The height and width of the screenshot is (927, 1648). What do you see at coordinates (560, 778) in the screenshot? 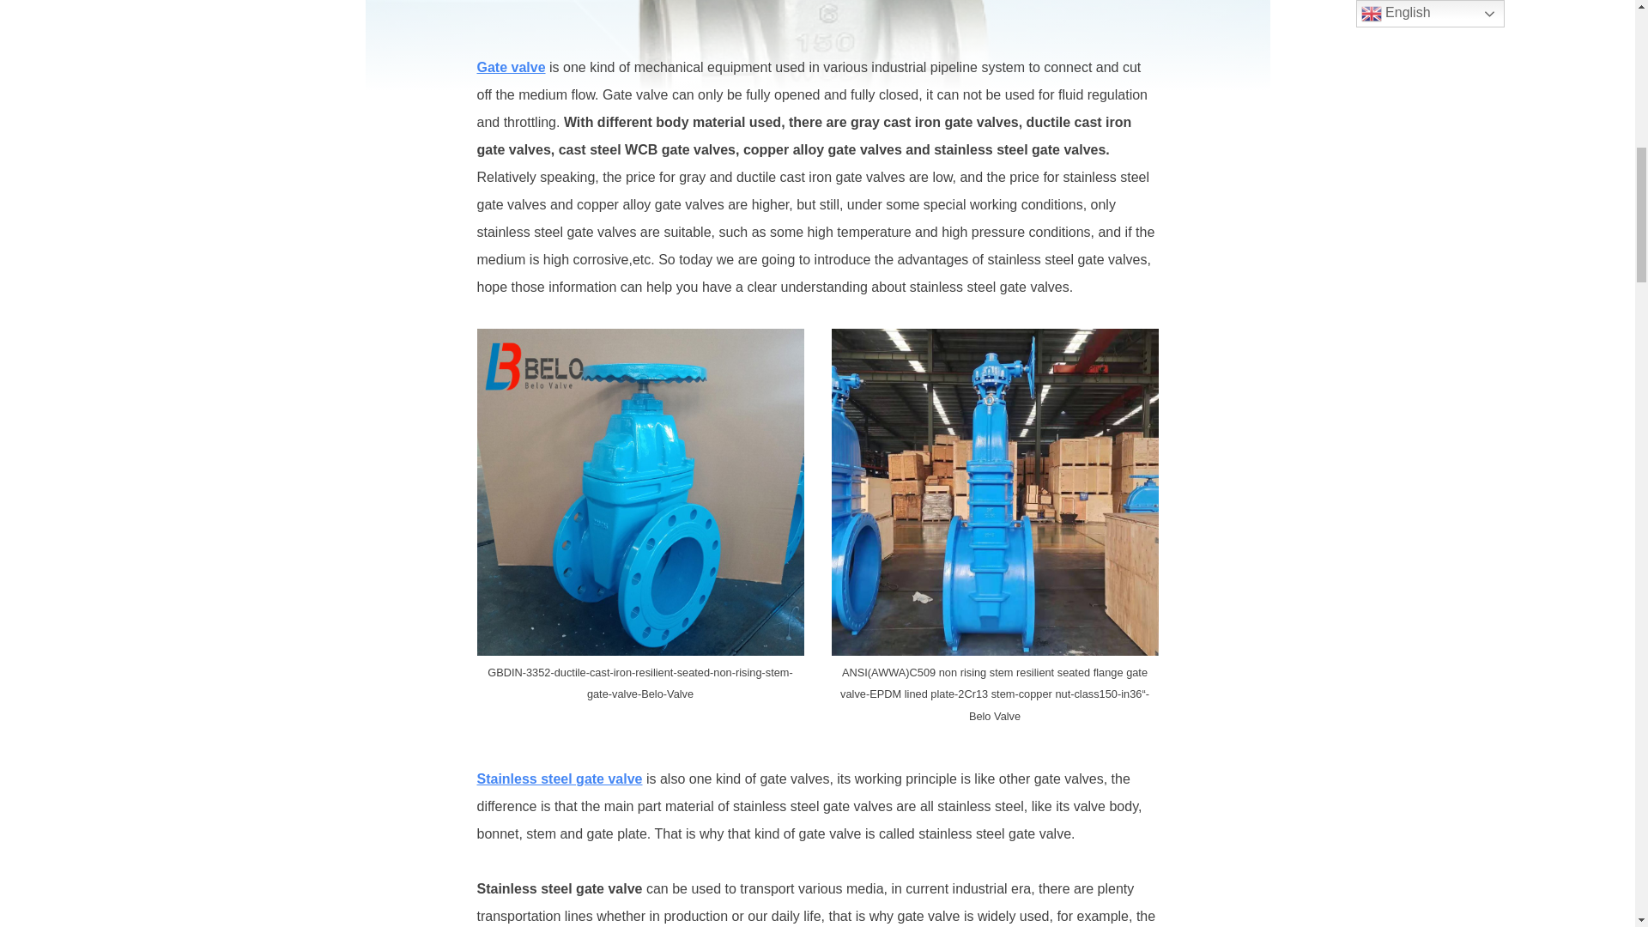
I see `Stainless steel gate valve` at bounding box center [560, 778].